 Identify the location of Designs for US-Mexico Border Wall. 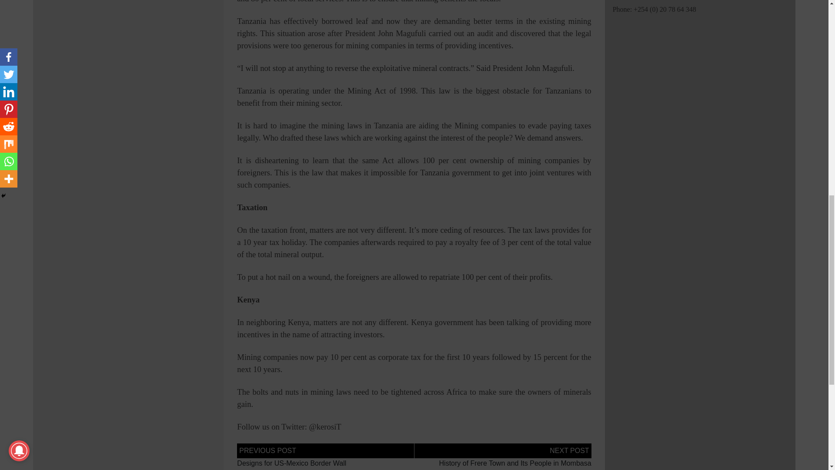
(291, 463).